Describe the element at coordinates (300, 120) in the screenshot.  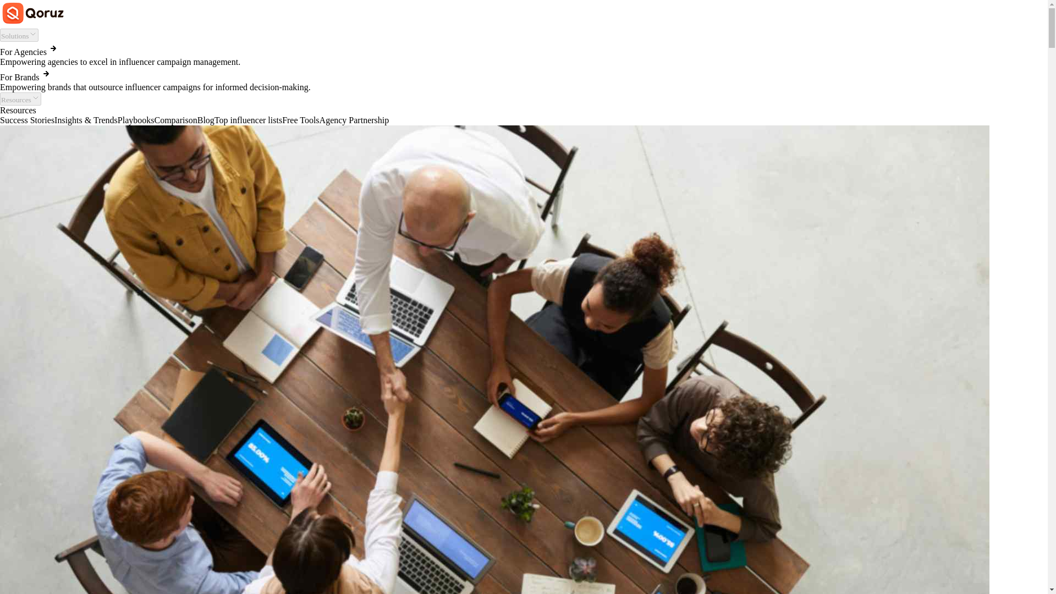
I see `Free Tools` at that location.